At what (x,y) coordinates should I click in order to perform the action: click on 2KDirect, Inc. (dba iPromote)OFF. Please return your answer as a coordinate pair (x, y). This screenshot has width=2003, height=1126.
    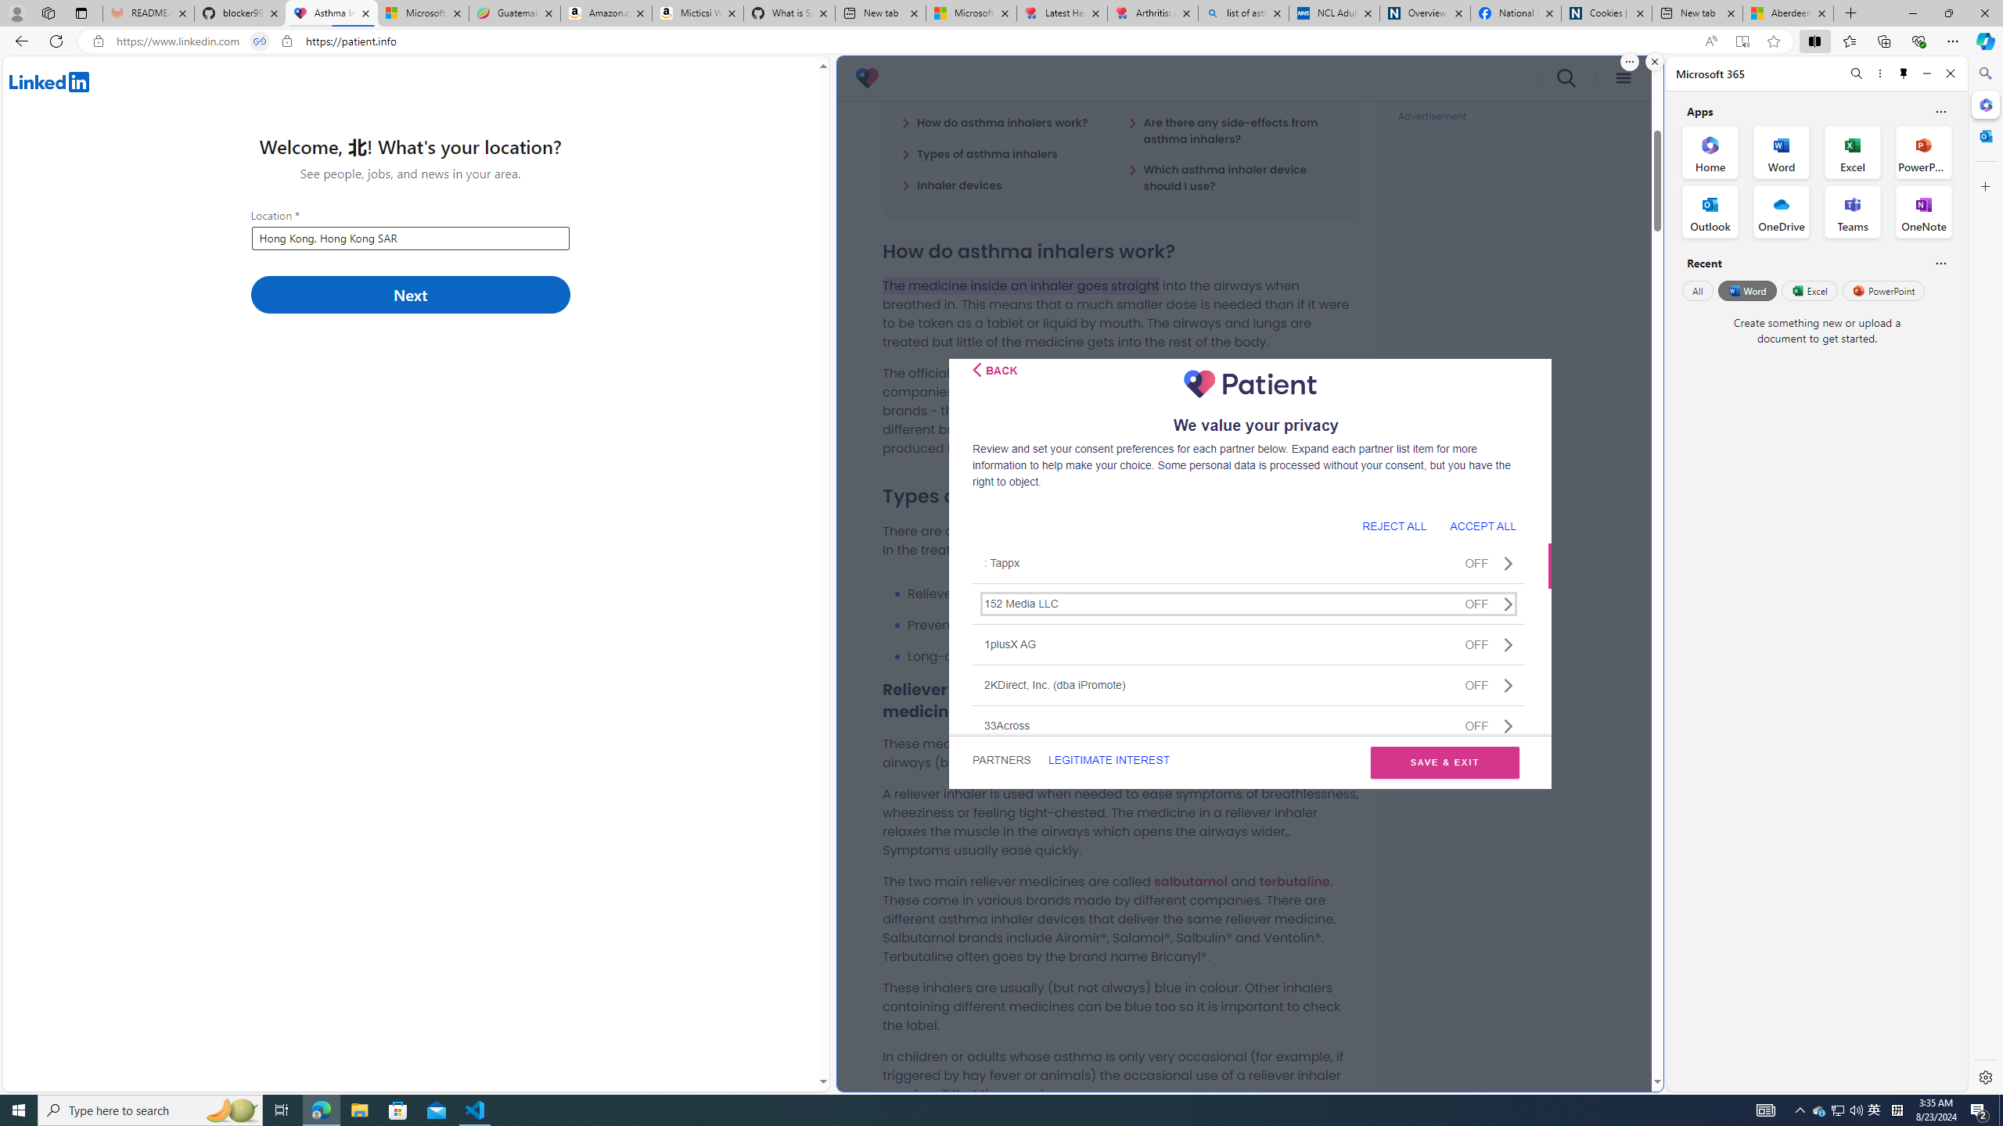
    Looking at the image, I should click on (1249, 685).